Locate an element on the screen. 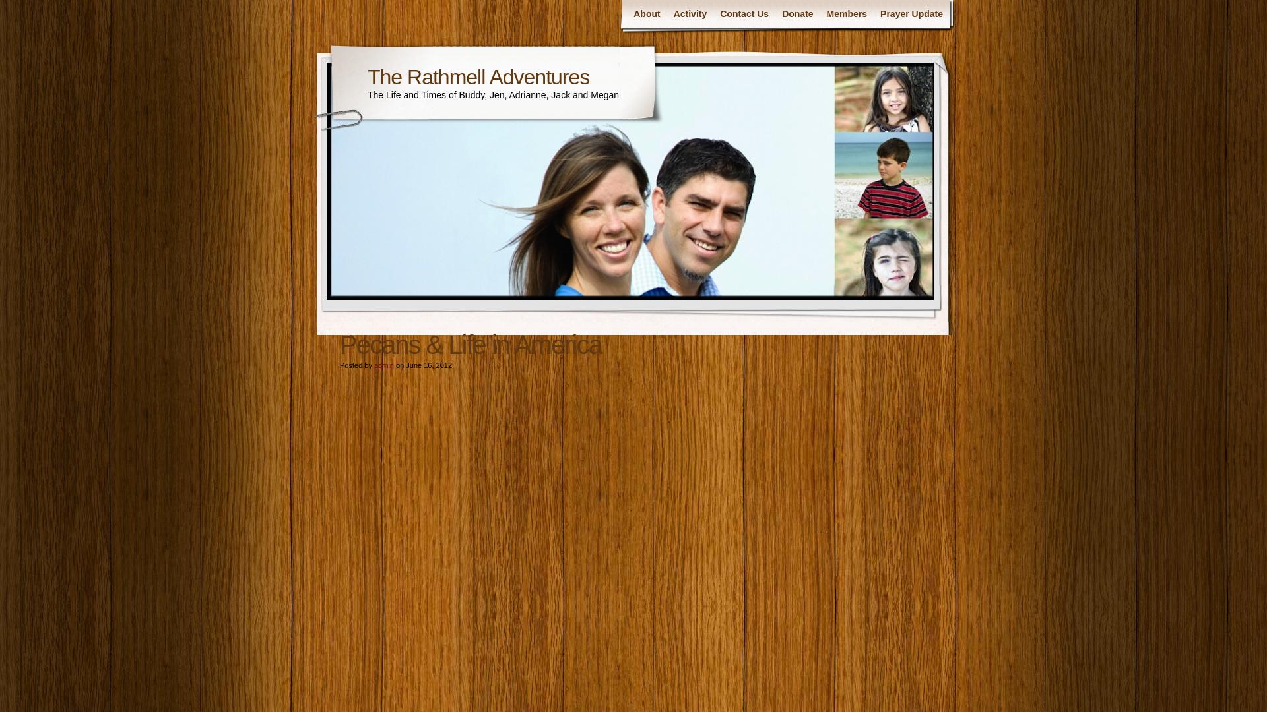 The width and height of the screenshot is (1267, 712). Posts by admin is located at coordinates (384, 365).